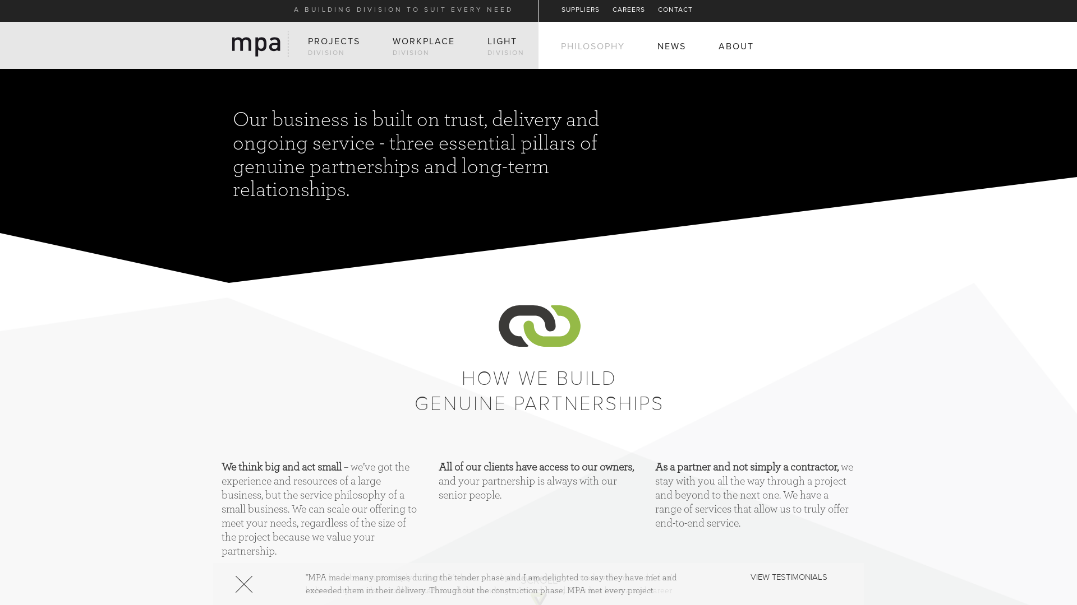  Describe the element at coordinates (334, 46) in the screenshot. I see `PROJECTS
DIVISION` at that location.